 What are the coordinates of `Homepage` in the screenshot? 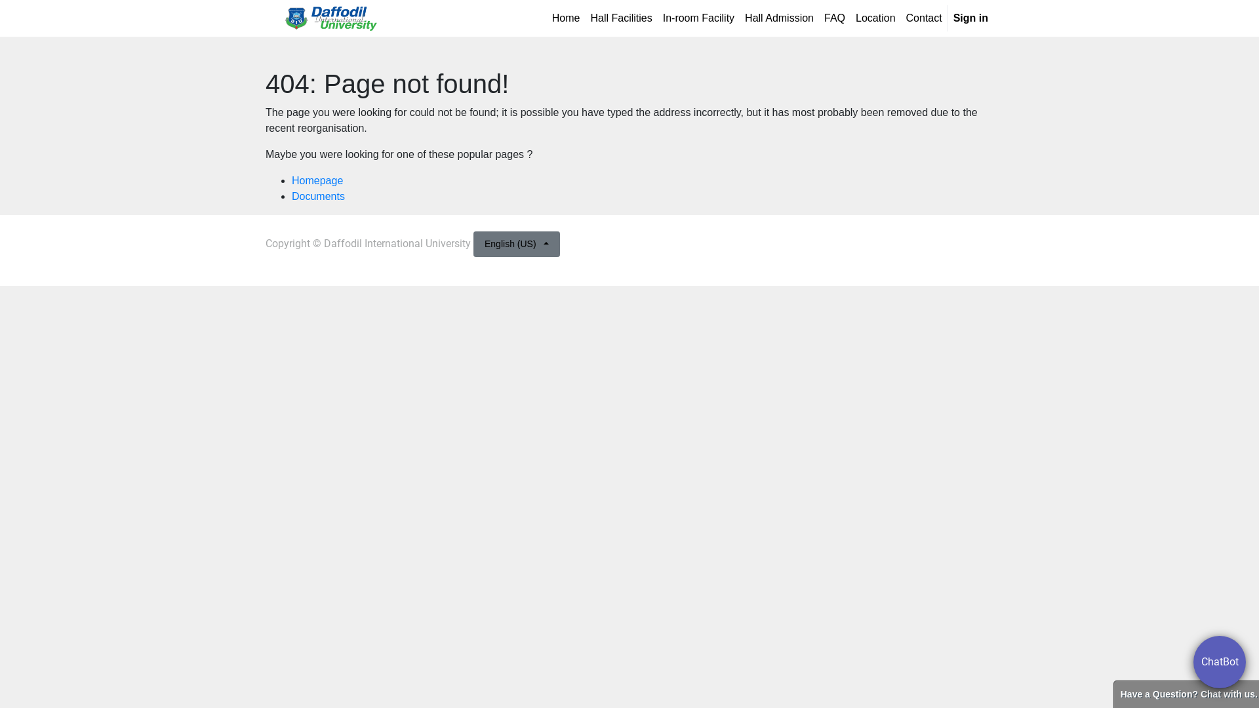 It's located at (317, 181).